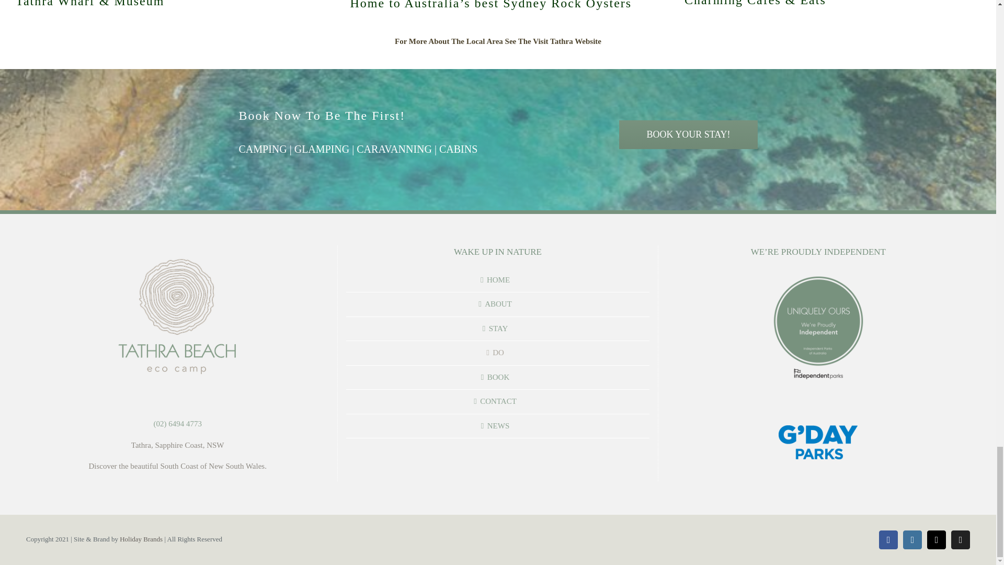 Image resolution: width=1004 pixels, height=565 pixels. Describe the element at coordinates (498, 41) in the screenshot. I see `For More About The Local Area See The Visit Tathra Website` at that location.